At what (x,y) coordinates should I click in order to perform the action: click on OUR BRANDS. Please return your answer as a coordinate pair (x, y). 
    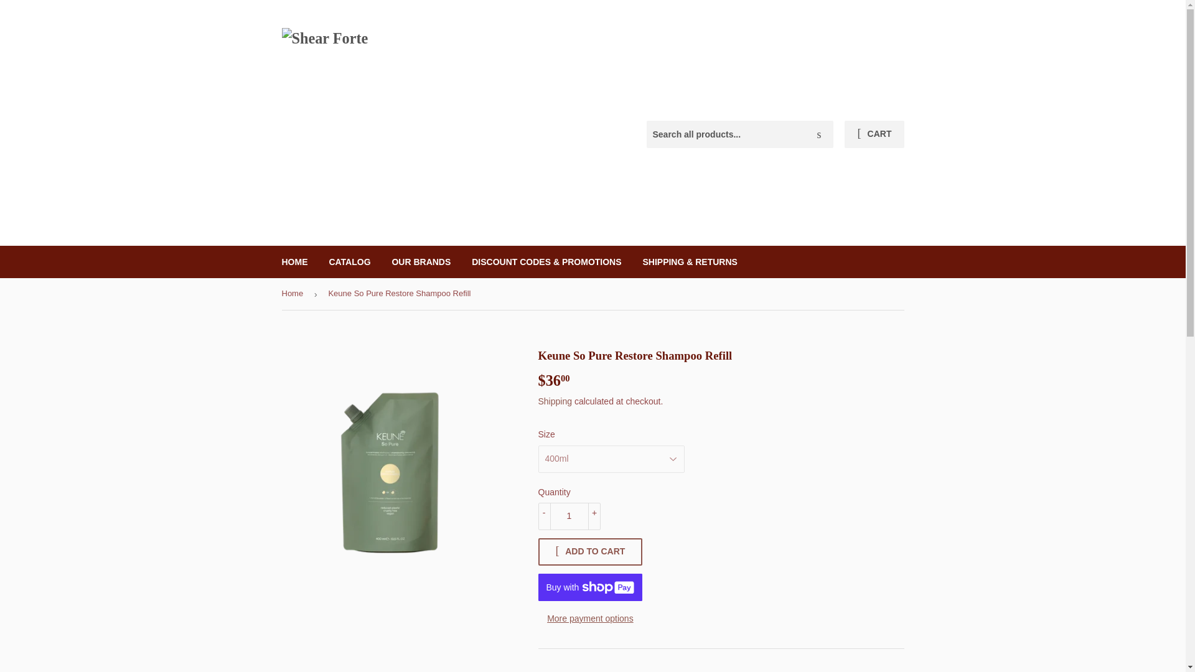
    Looking at the image, I should click on (421, 262).